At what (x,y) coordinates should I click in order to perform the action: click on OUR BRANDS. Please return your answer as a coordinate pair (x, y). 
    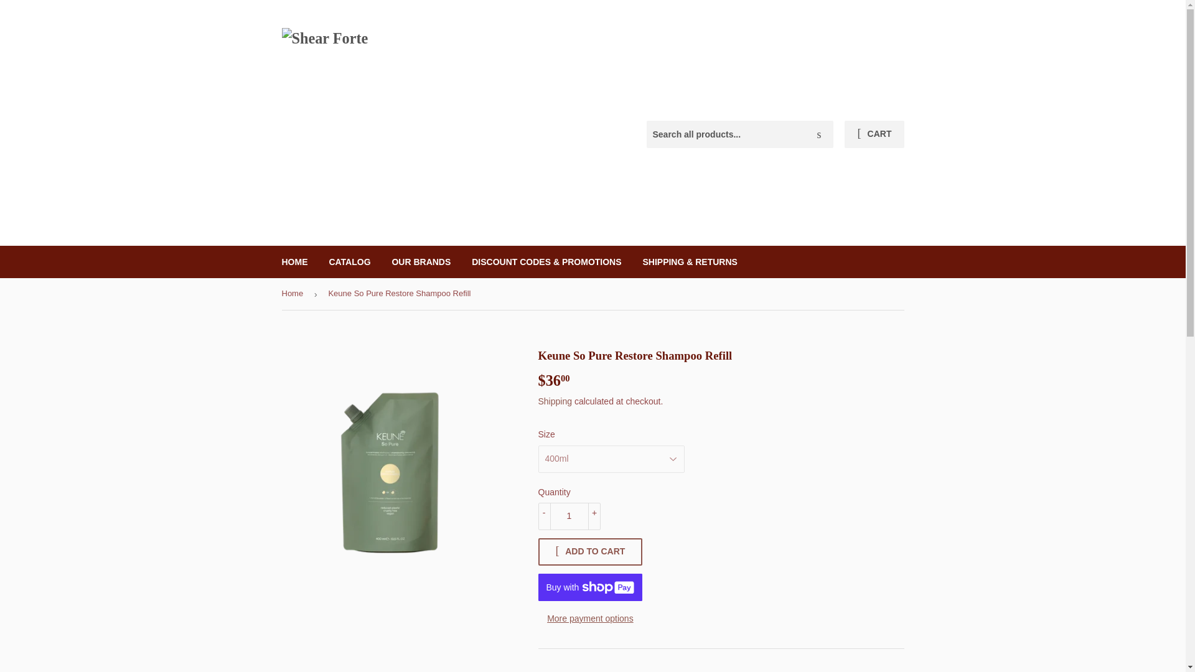
    Looking at the image, I should click on (421, 262).